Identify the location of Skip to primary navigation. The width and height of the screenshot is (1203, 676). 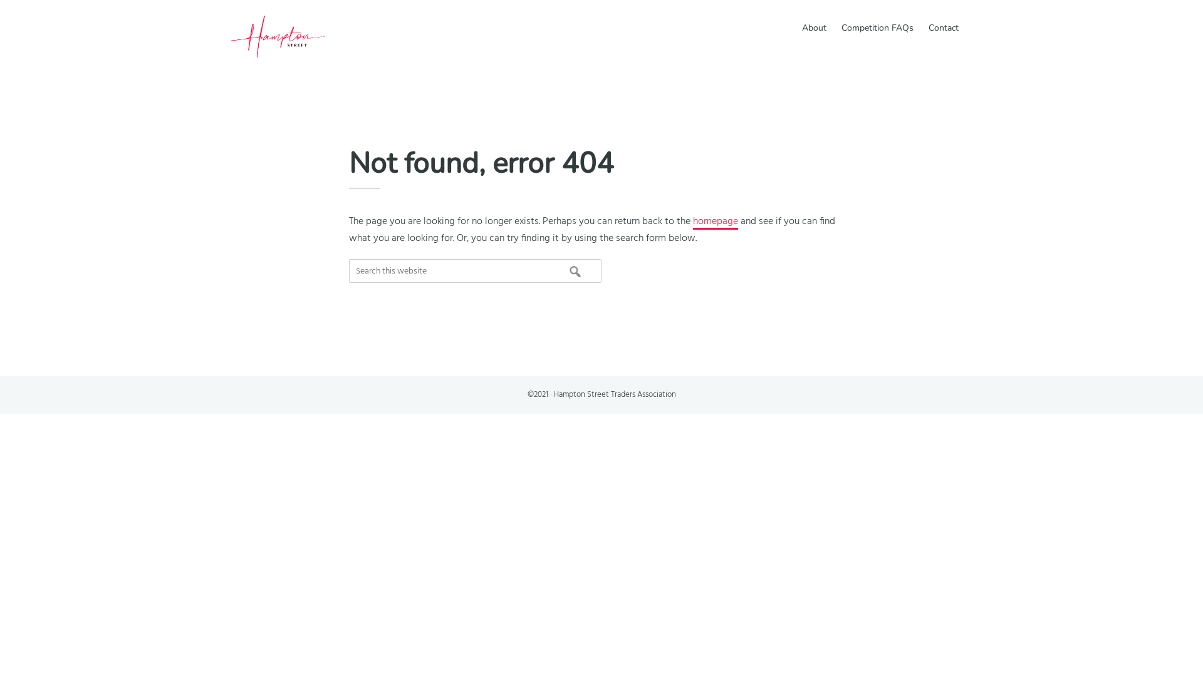
(0, 0).